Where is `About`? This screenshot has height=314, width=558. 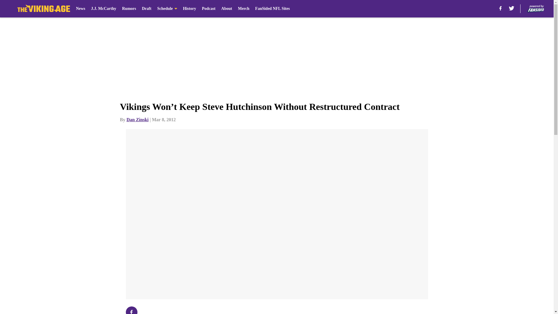 About is located at coordinates (226, 9).